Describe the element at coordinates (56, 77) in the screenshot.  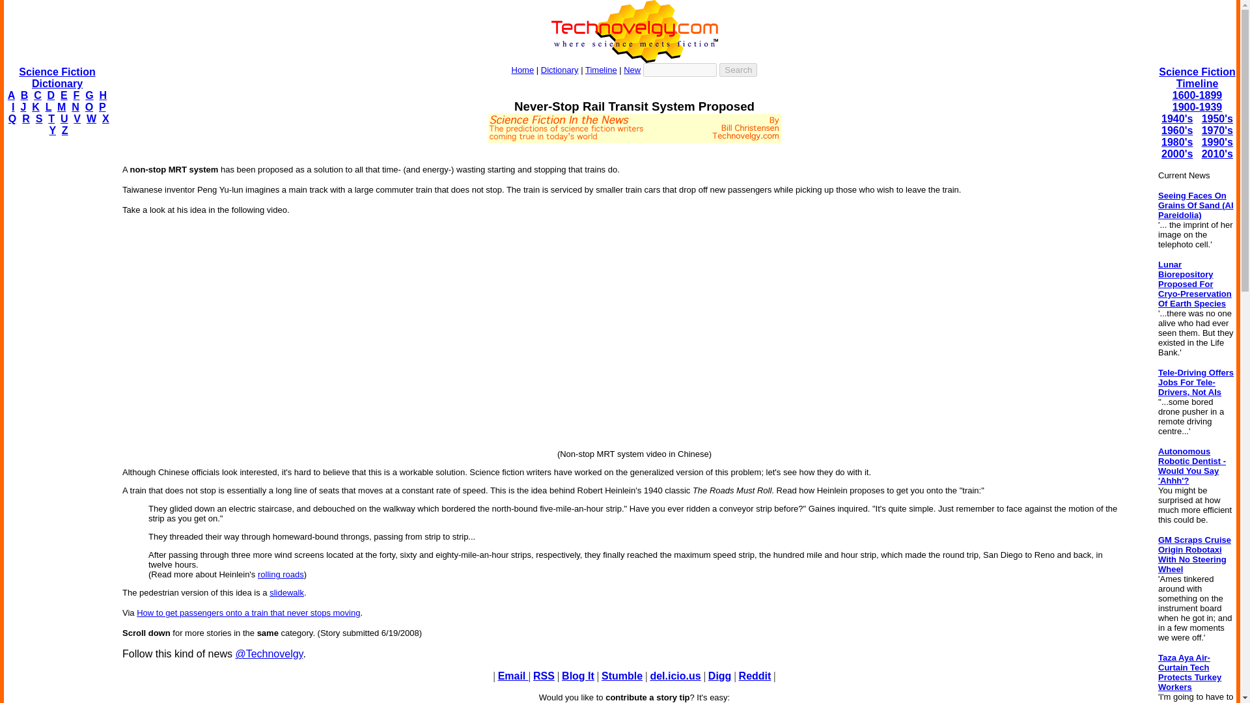
I see `Science Fiction Dictionary` at that location.